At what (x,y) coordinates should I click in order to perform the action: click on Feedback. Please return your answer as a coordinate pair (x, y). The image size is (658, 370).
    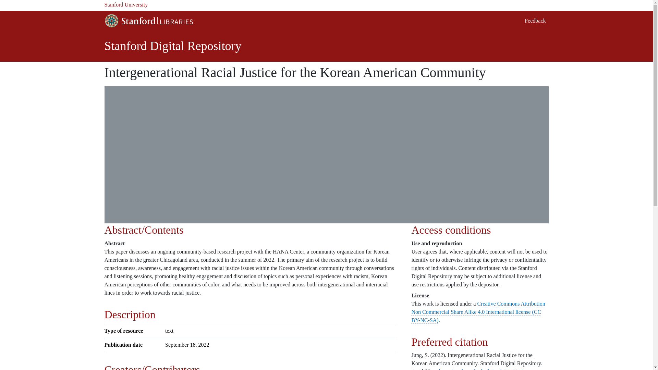
    Looking at the image, I should click on (535, 20).